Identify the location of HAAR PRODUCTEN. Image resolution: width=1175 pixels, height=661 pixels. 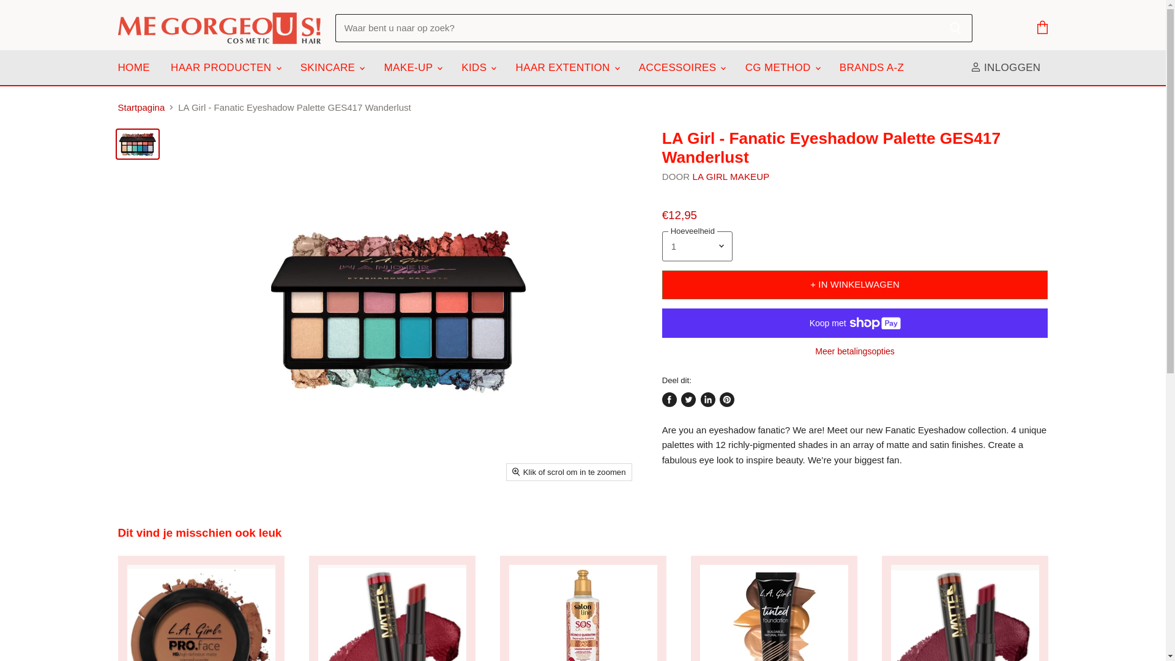
(225, 67).